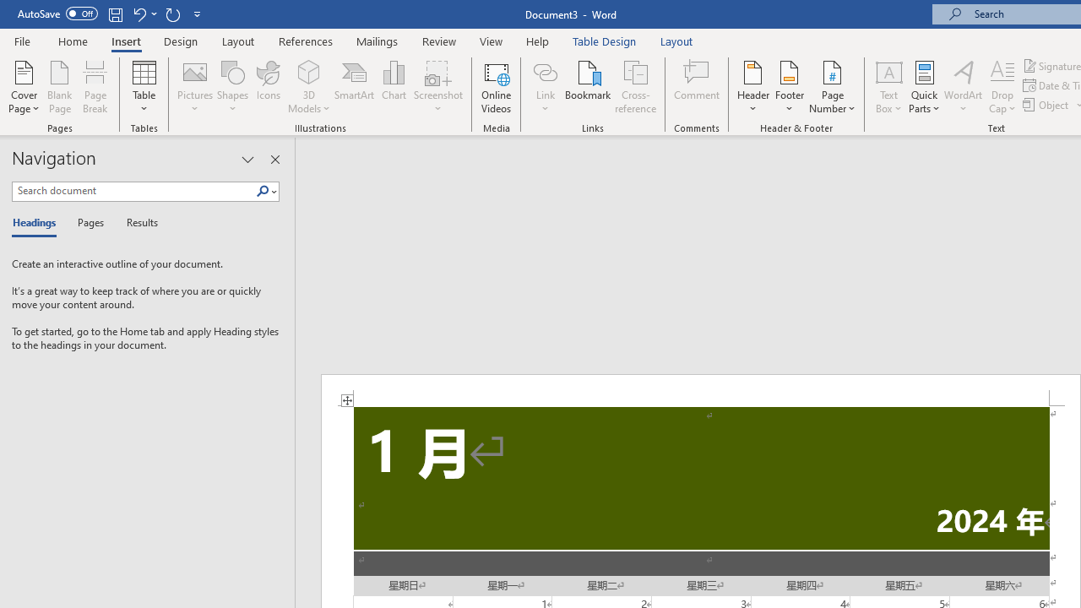  Describe the element at coordinates (545, 86) in the screenshot. I see `Link` at that location.